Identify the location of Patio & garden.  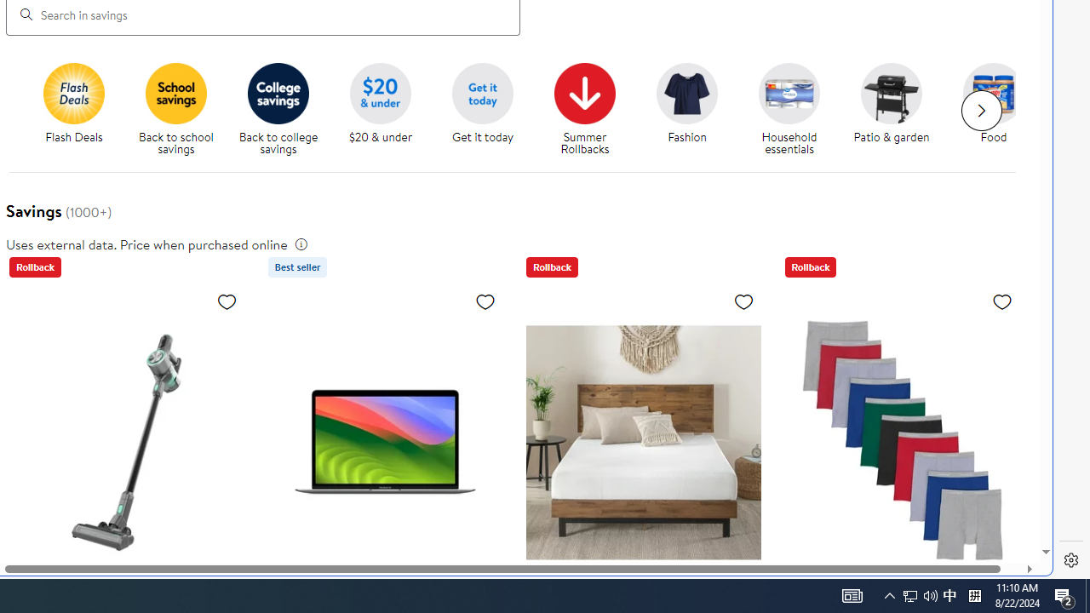
(891, 93).